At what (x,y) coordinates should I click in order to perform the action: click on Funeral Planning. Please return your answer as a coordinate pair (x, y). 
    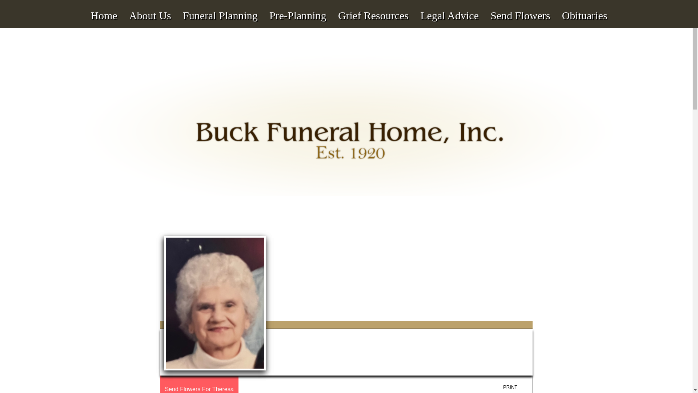
    Looking at the image, I should click on (220, 9).